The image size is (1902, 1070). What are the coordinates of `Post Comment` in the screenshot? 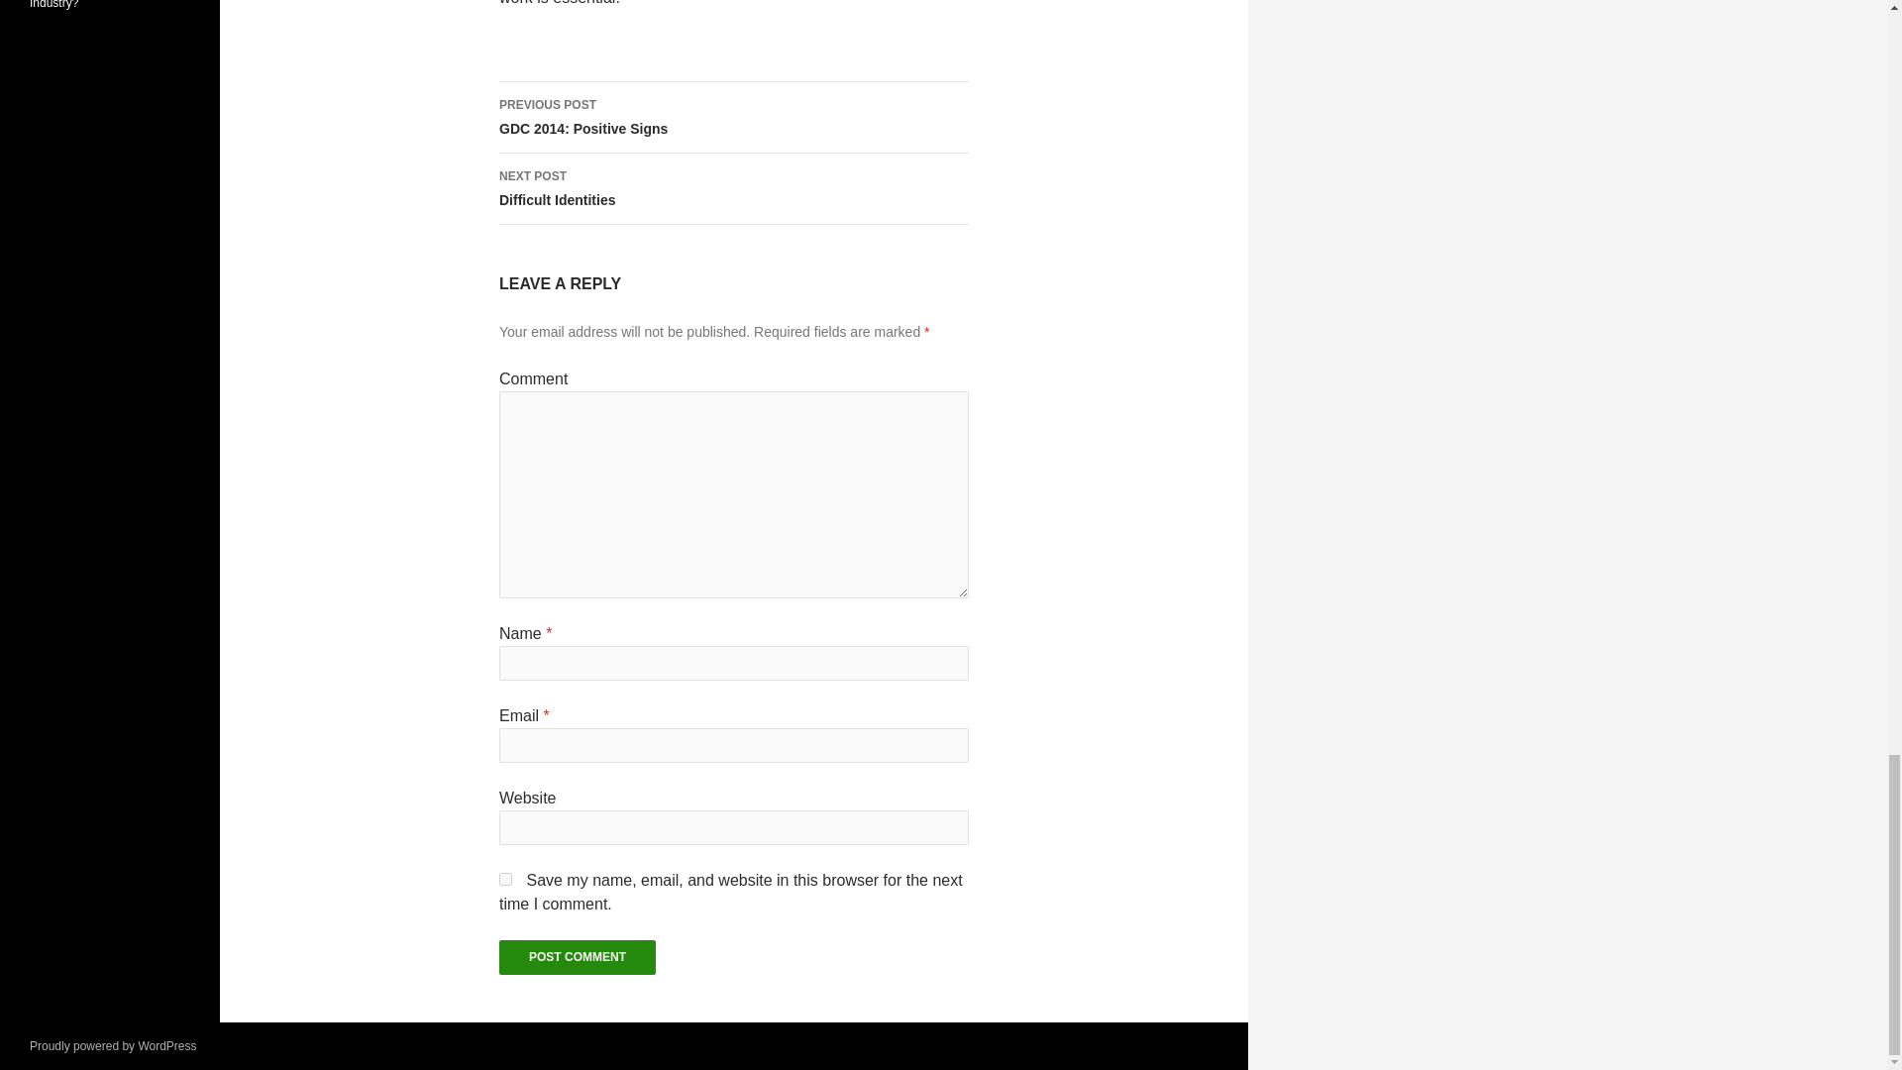 It's located at (505, 880).